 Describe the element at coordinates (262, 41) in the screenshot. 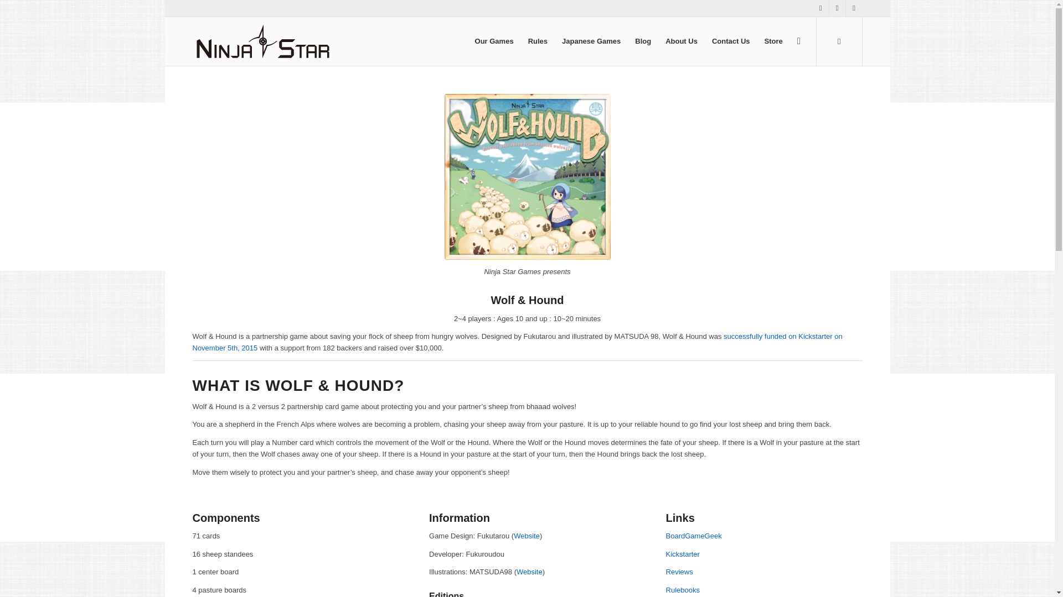

I see `Ninja Star Logo-small` at that location.